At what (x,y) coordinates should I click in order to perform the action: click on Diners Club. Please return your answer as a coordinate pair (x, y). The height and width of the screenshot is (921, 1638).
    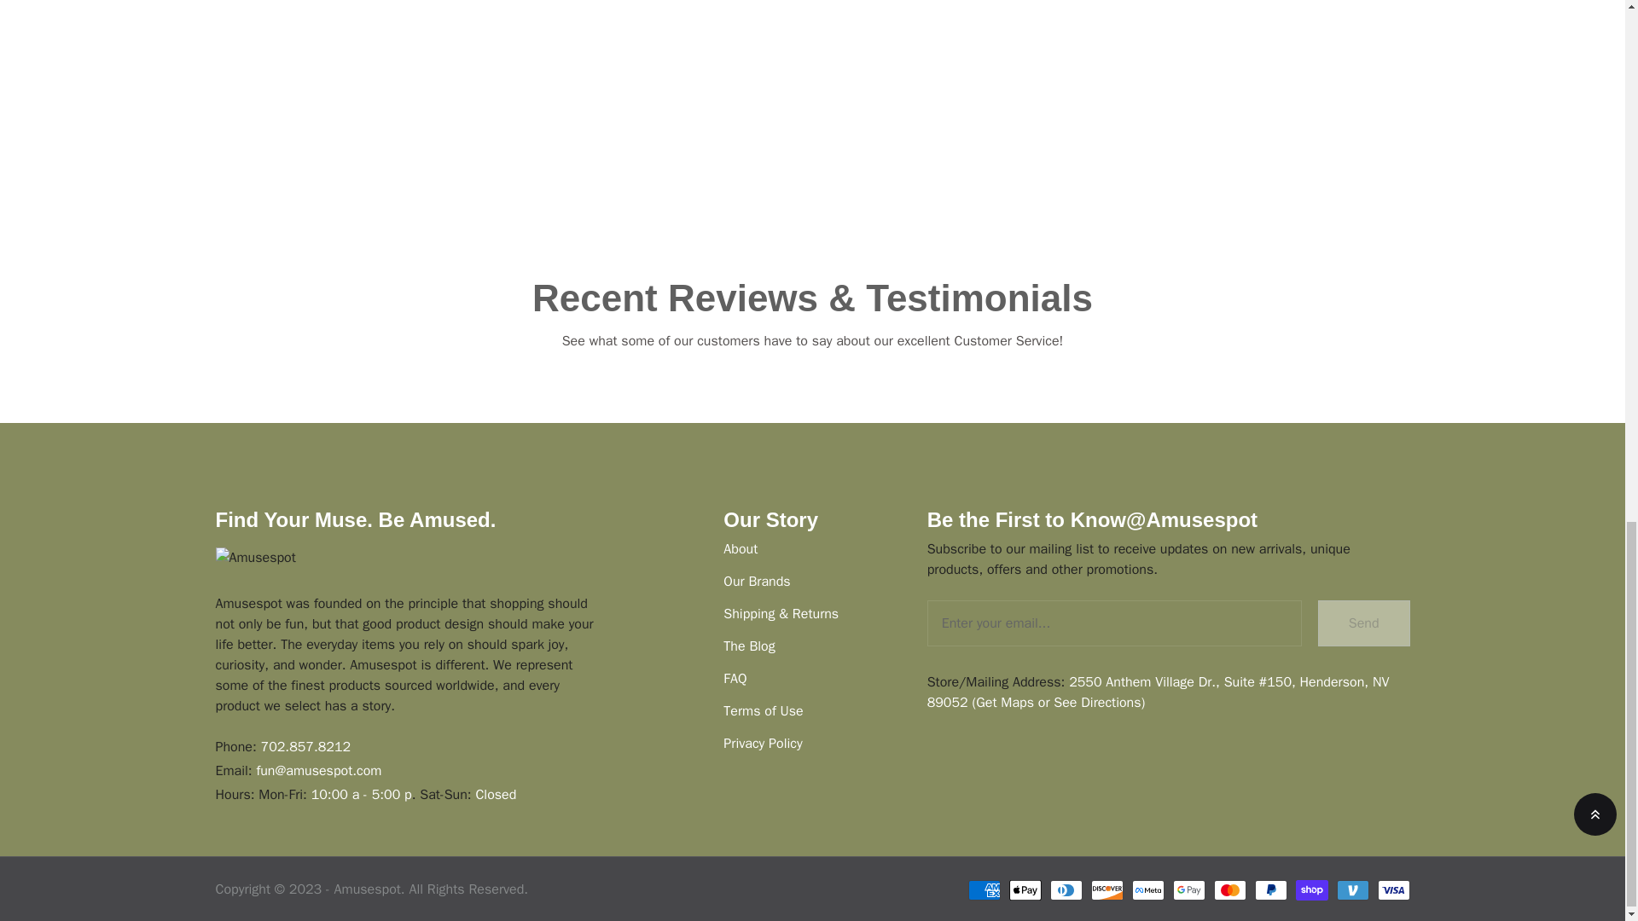
    Looking at the image, I should click on (1065, 890).